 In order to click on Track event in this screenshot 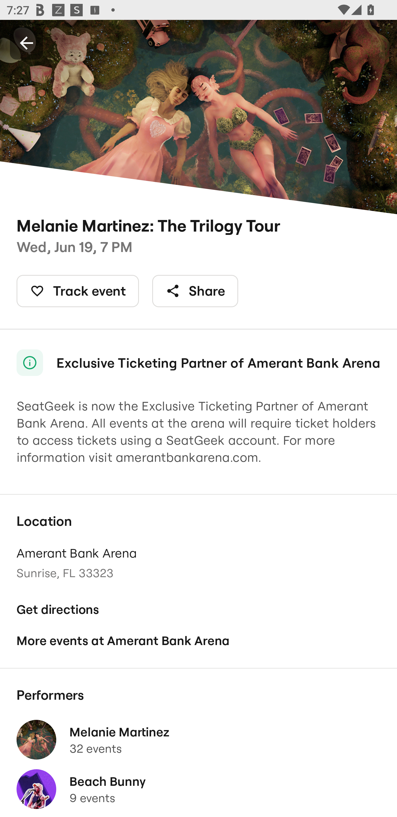, I will do `click(78, 291)`.